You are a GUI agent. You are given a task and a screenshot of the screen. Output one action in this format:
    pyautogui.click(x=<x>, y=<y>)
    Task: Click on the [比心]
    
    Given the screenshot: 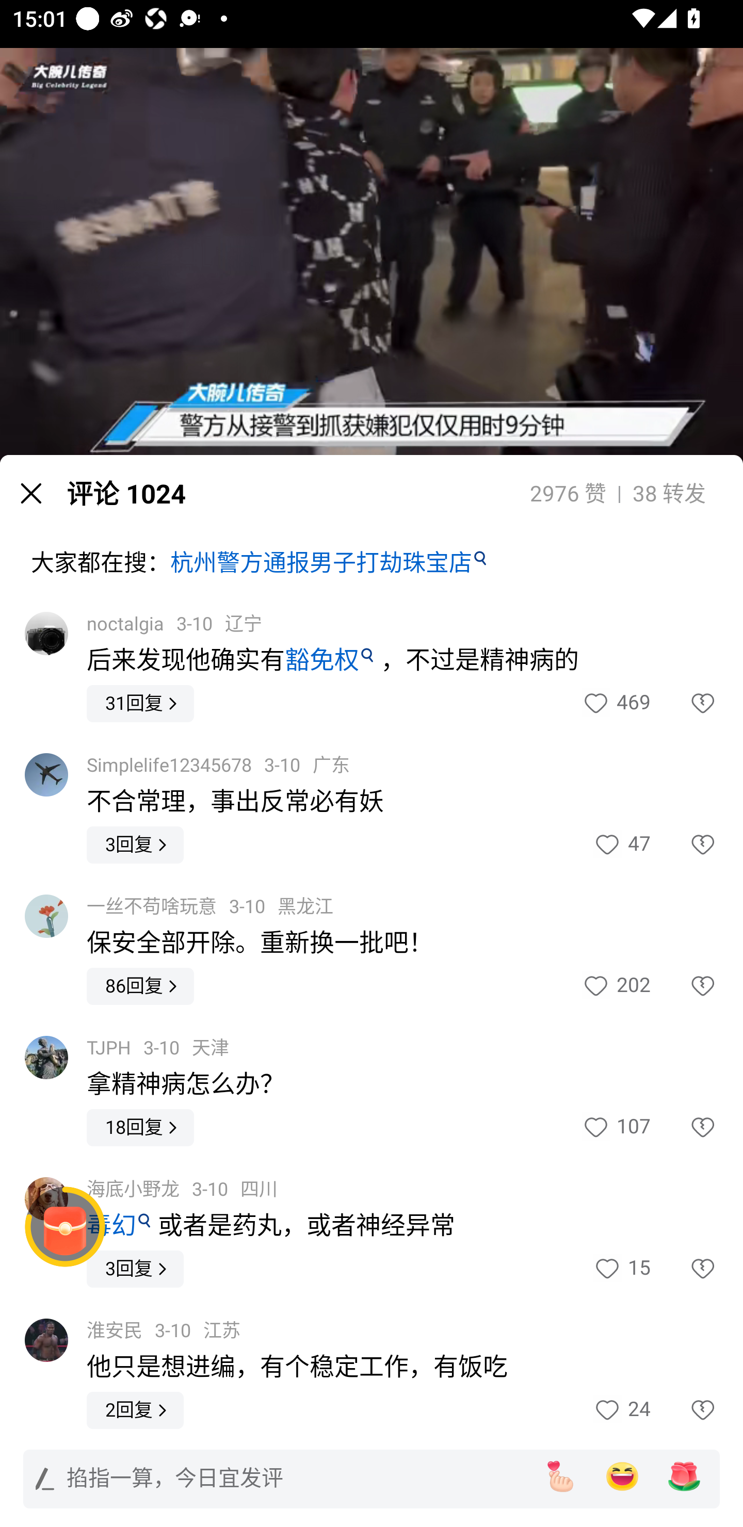 What is the action you would take?
    pyautogui.click(x=560, y=1476)
    